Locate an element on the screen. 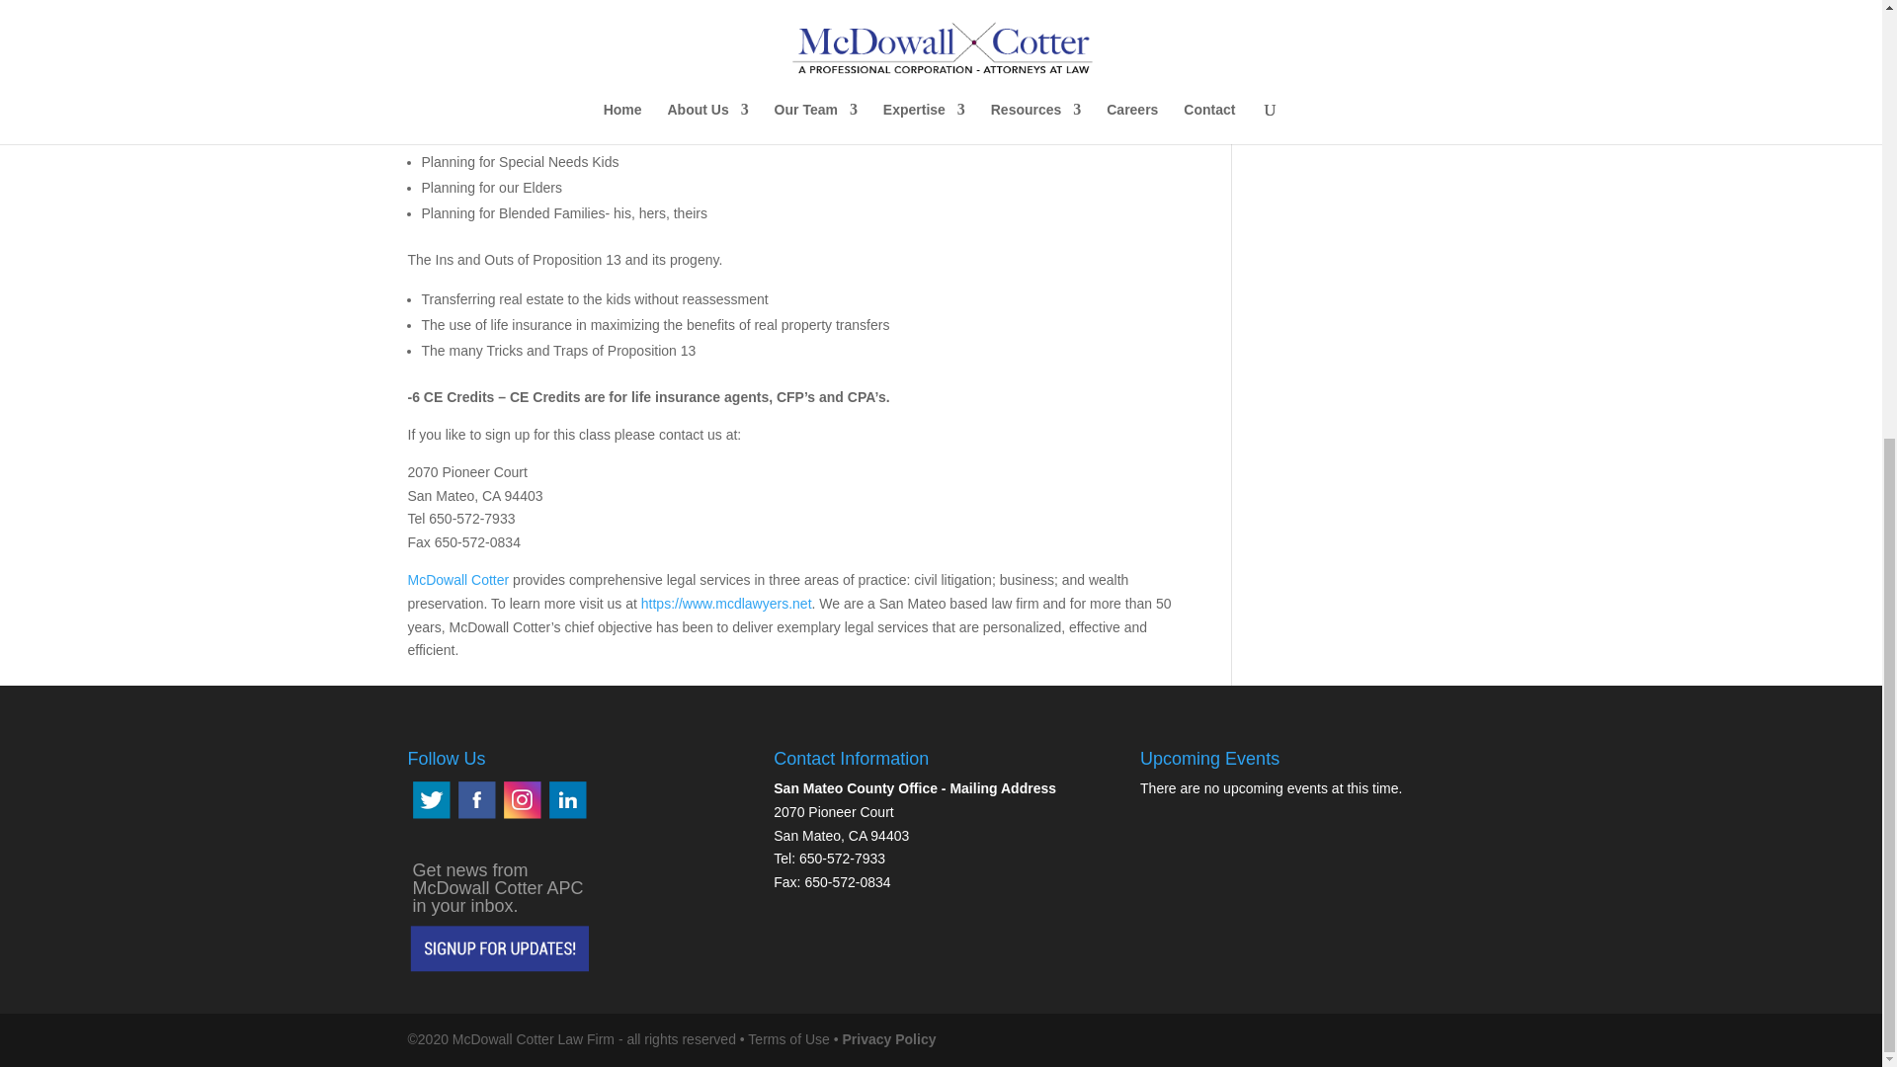 This screenshot has width=1897, height=1067. Visit Us On Linkedin is located at coordinates (565, 816).